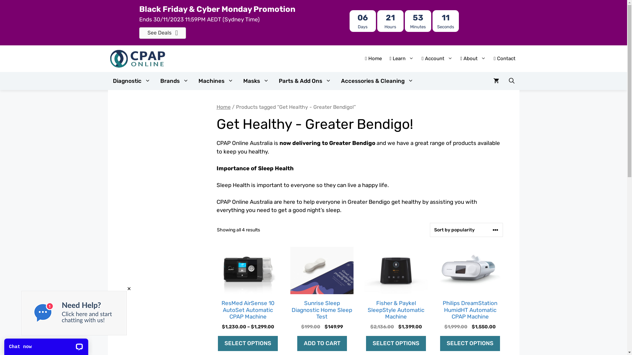  I want to click on Contact, so click(504, 59).